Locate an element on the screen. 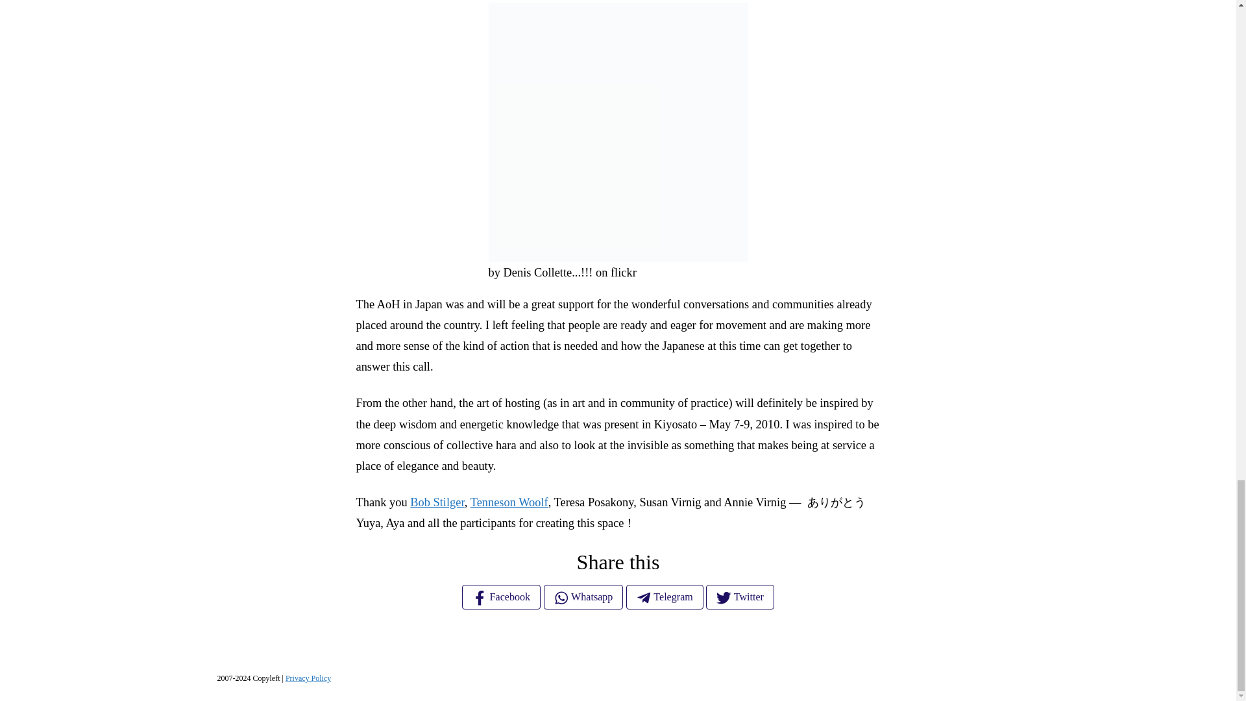  Privacy Policy is located at coordinates (308, 678).